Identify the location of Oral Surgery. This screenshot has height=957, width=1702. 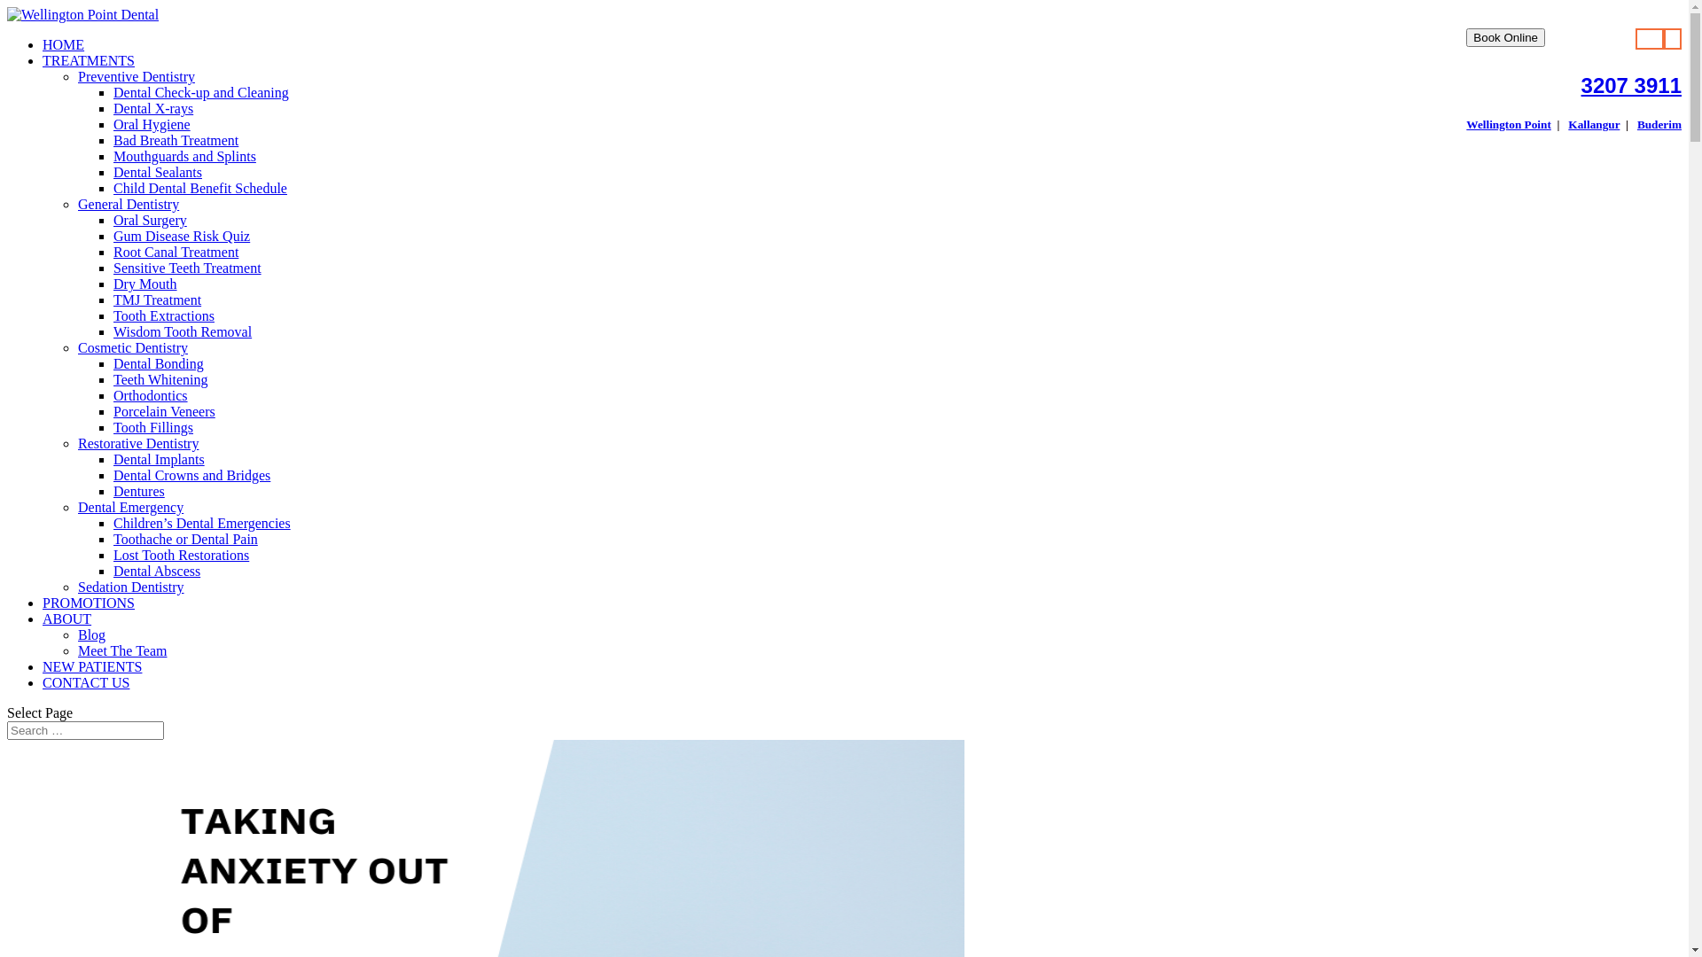
(151, 220).